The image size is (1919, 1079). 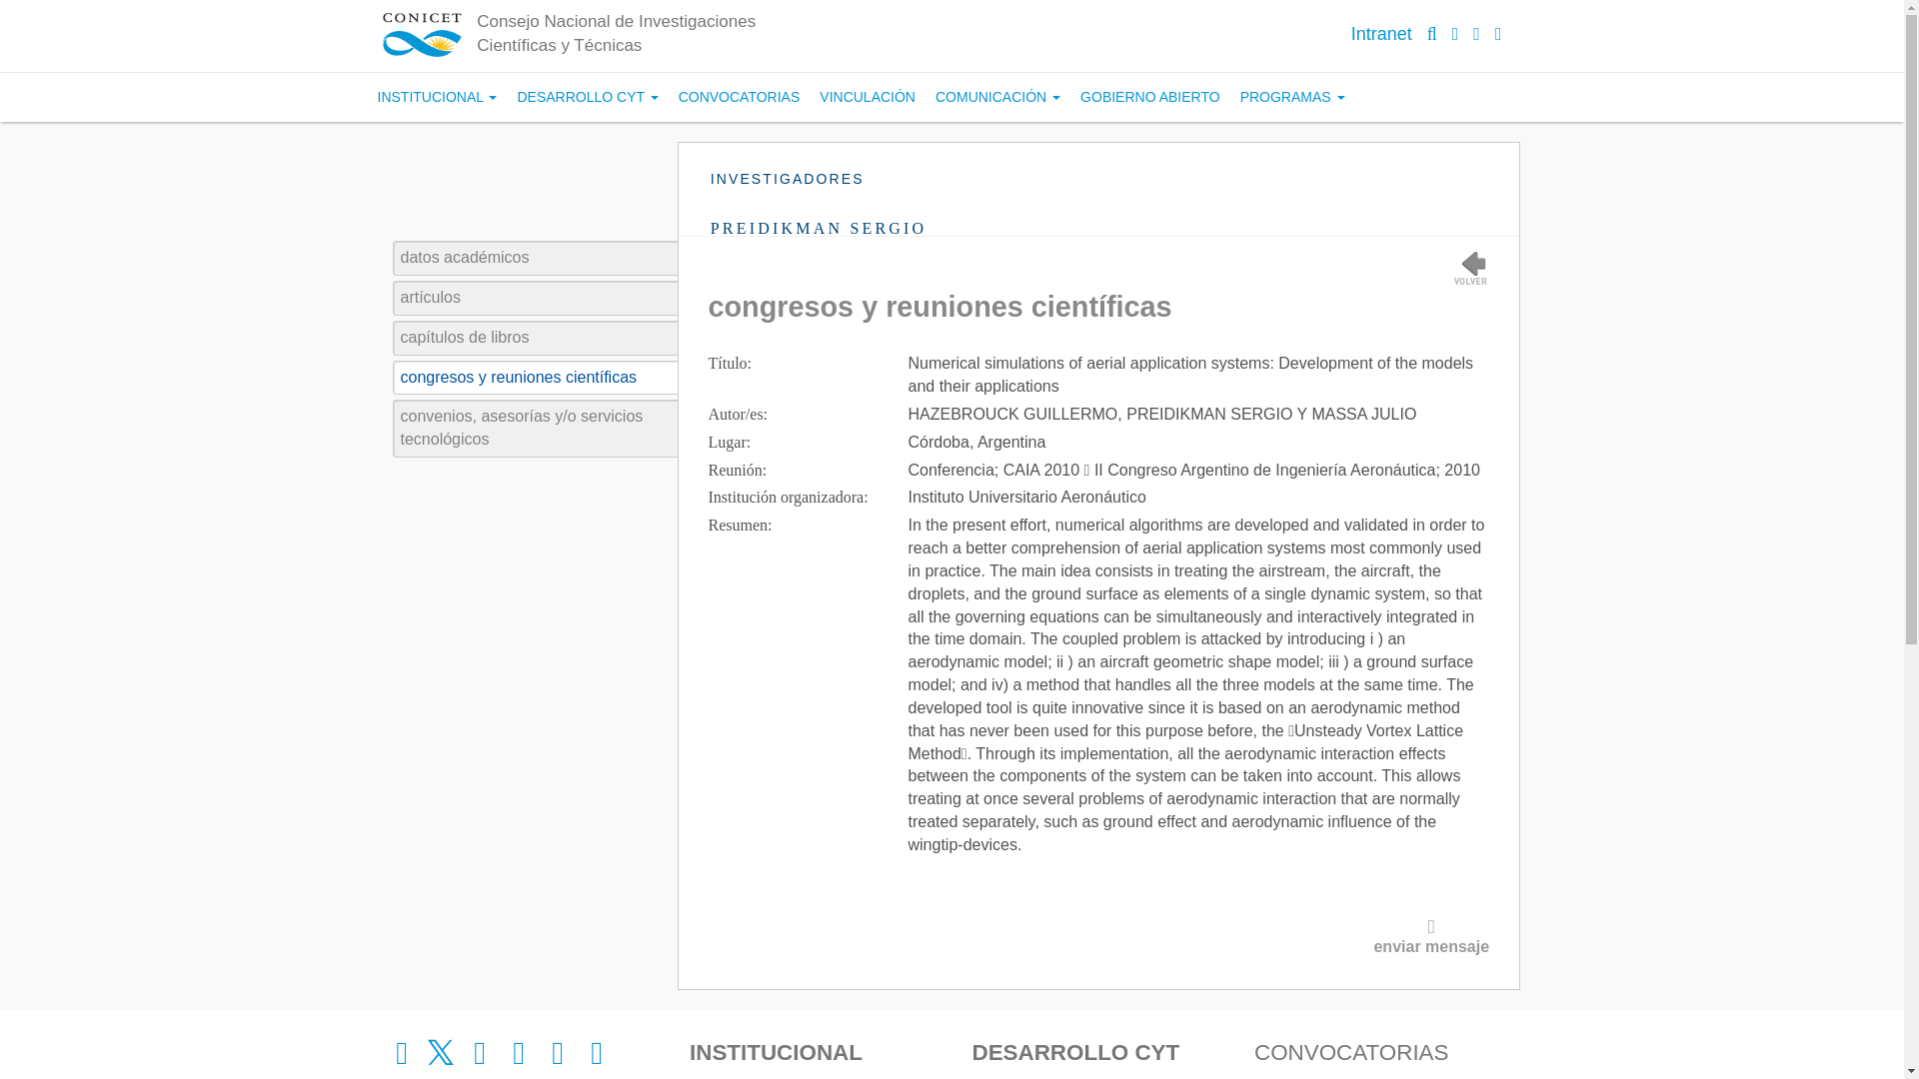 What do you see at coordinates (438, 98) in the screenshot?
I see `INSTITUCIONAL` at bounding box center [438, 98].